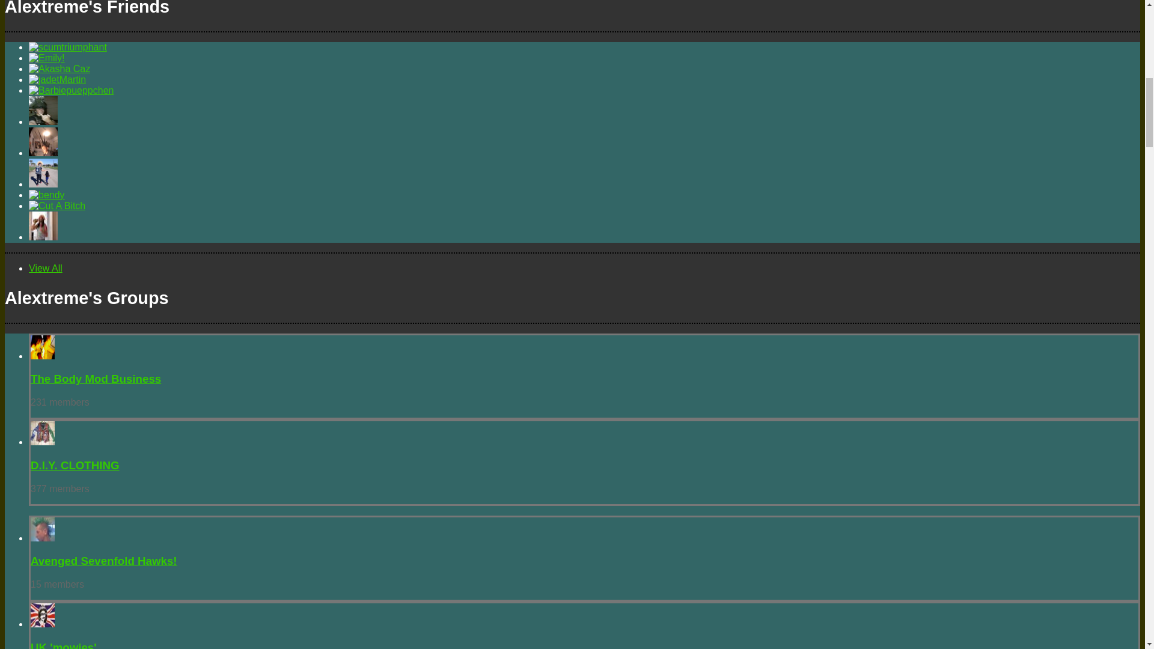 The width and height of the screenshot is (1154, 649). I want to click on bendy, so click(47, 195).